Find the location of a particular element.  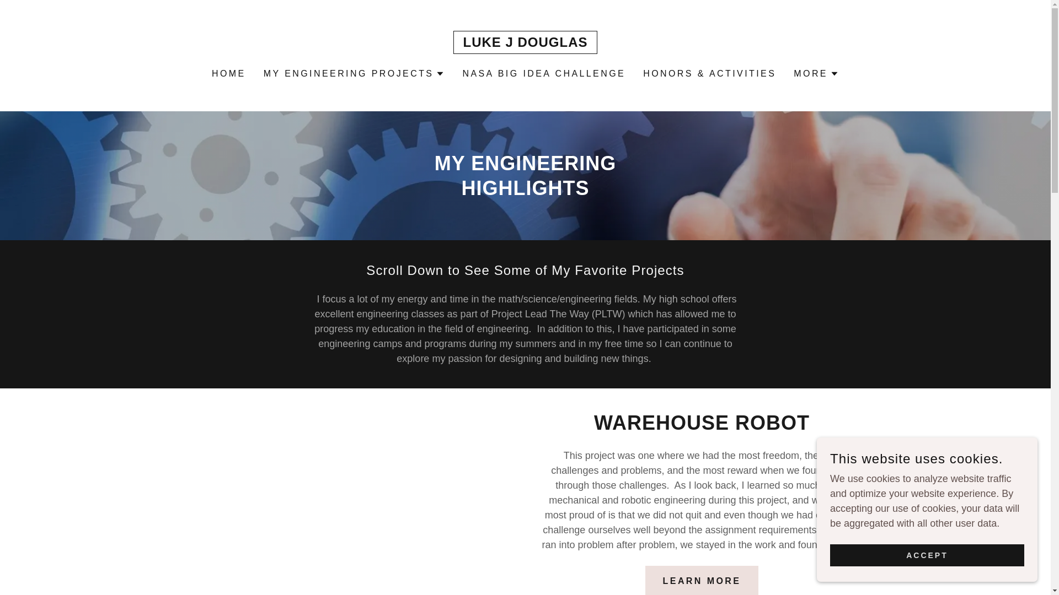

MORE is located at coordinates (816, 74).